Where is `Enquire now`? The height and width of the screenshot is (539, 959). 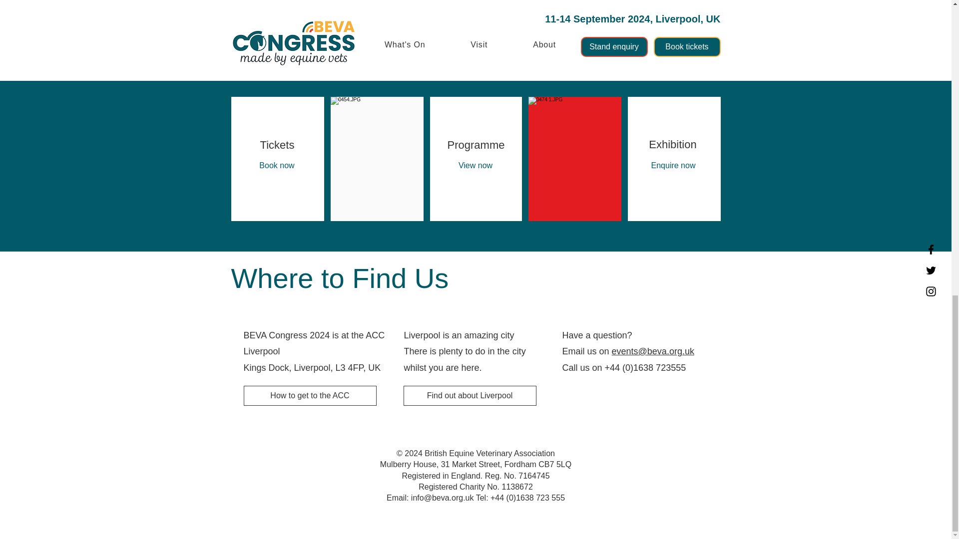
Enquire now is located at coordinates (672, 165).